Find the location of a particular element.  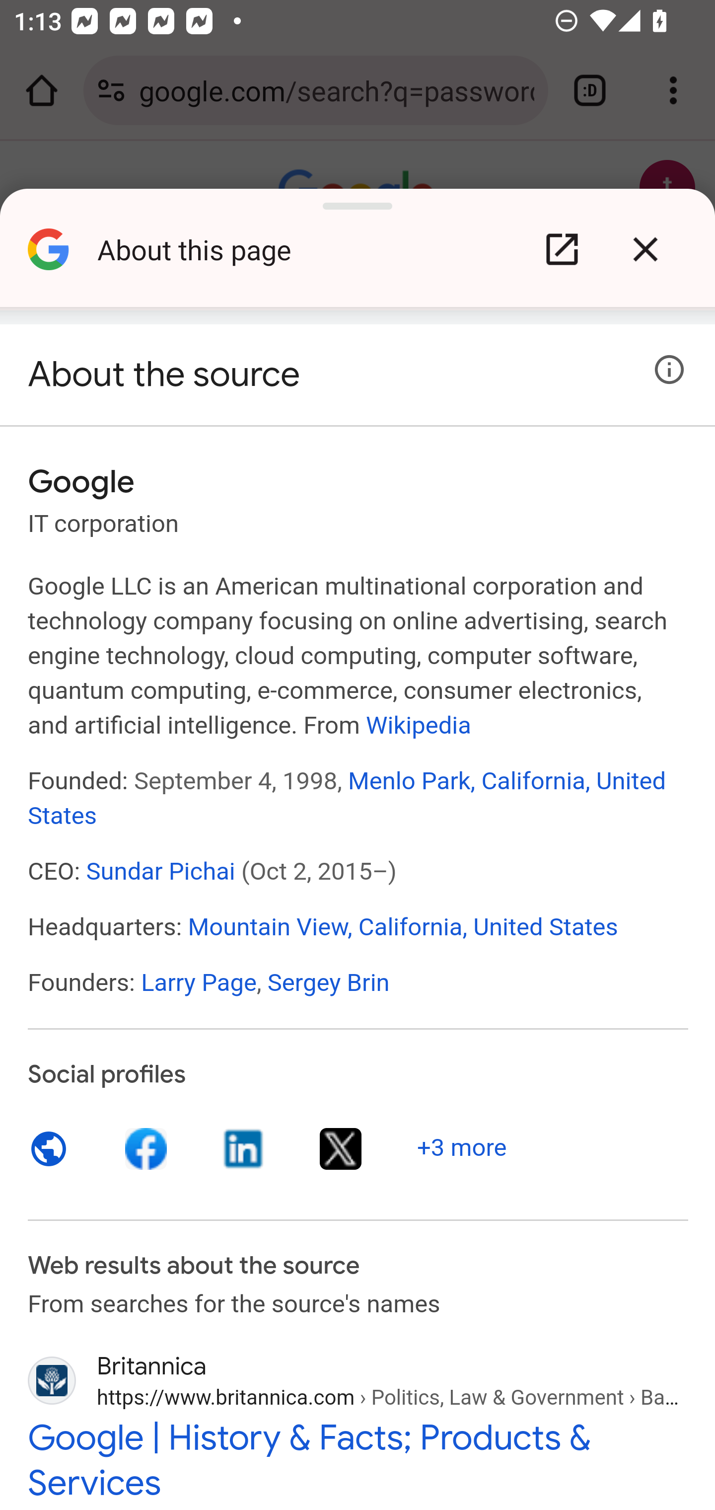

About this page Open in new tab Close is located at coordinates (357, 256).